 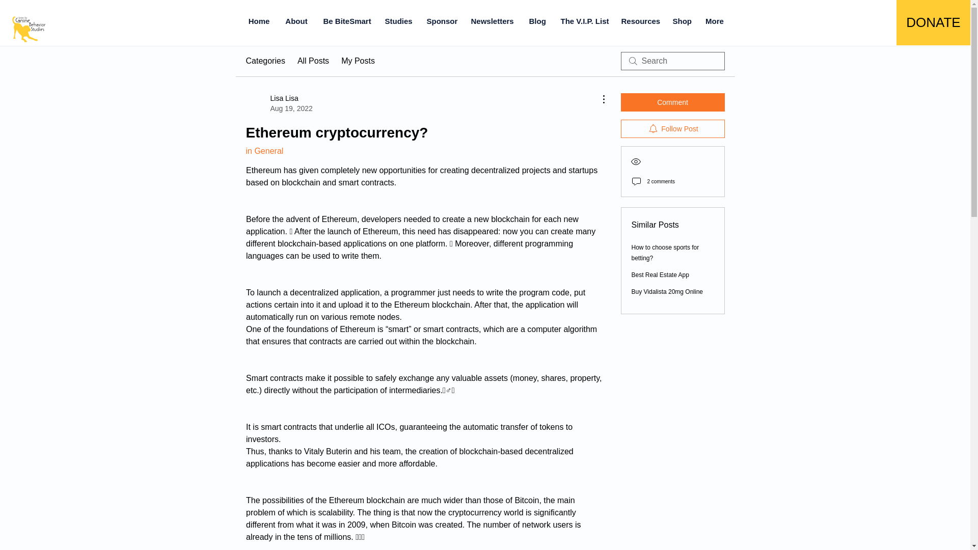 What do you see at coordinates (492, 21) in the screenshot?
I see `Newsletters` at bounding box center [492, 21].